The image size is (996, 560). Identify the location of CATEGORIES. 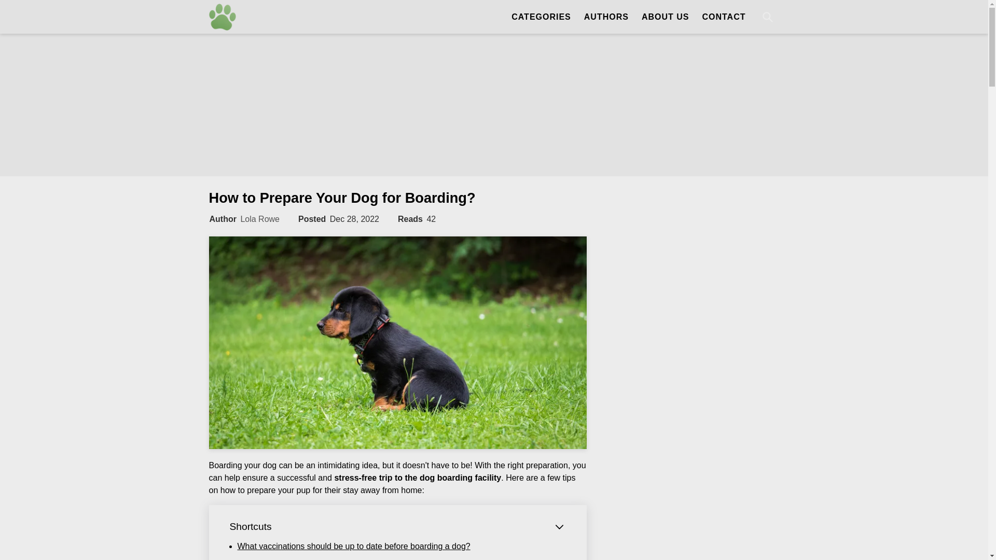
(535, 17).